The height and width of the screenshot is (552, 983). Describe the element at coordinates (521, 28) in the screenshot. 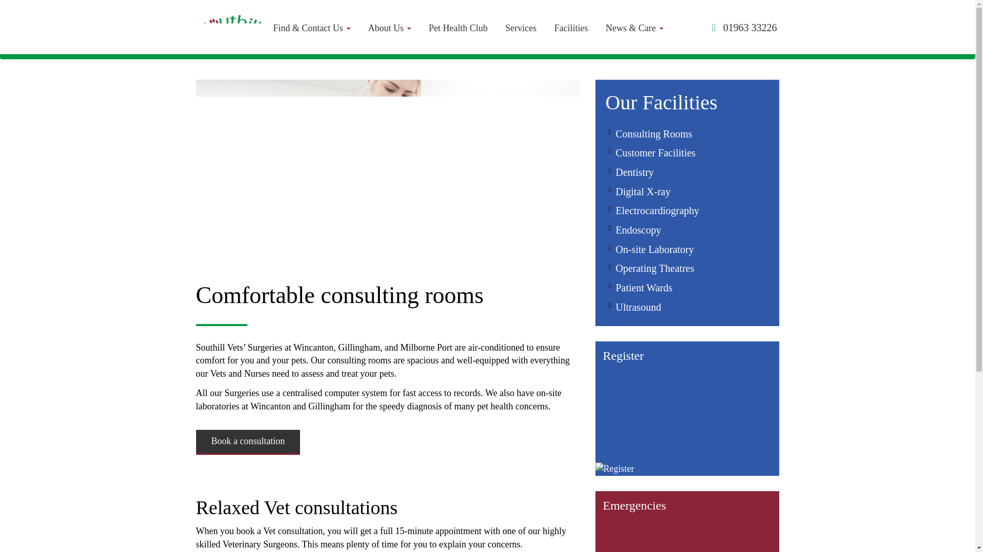

I see `Services` at that location.